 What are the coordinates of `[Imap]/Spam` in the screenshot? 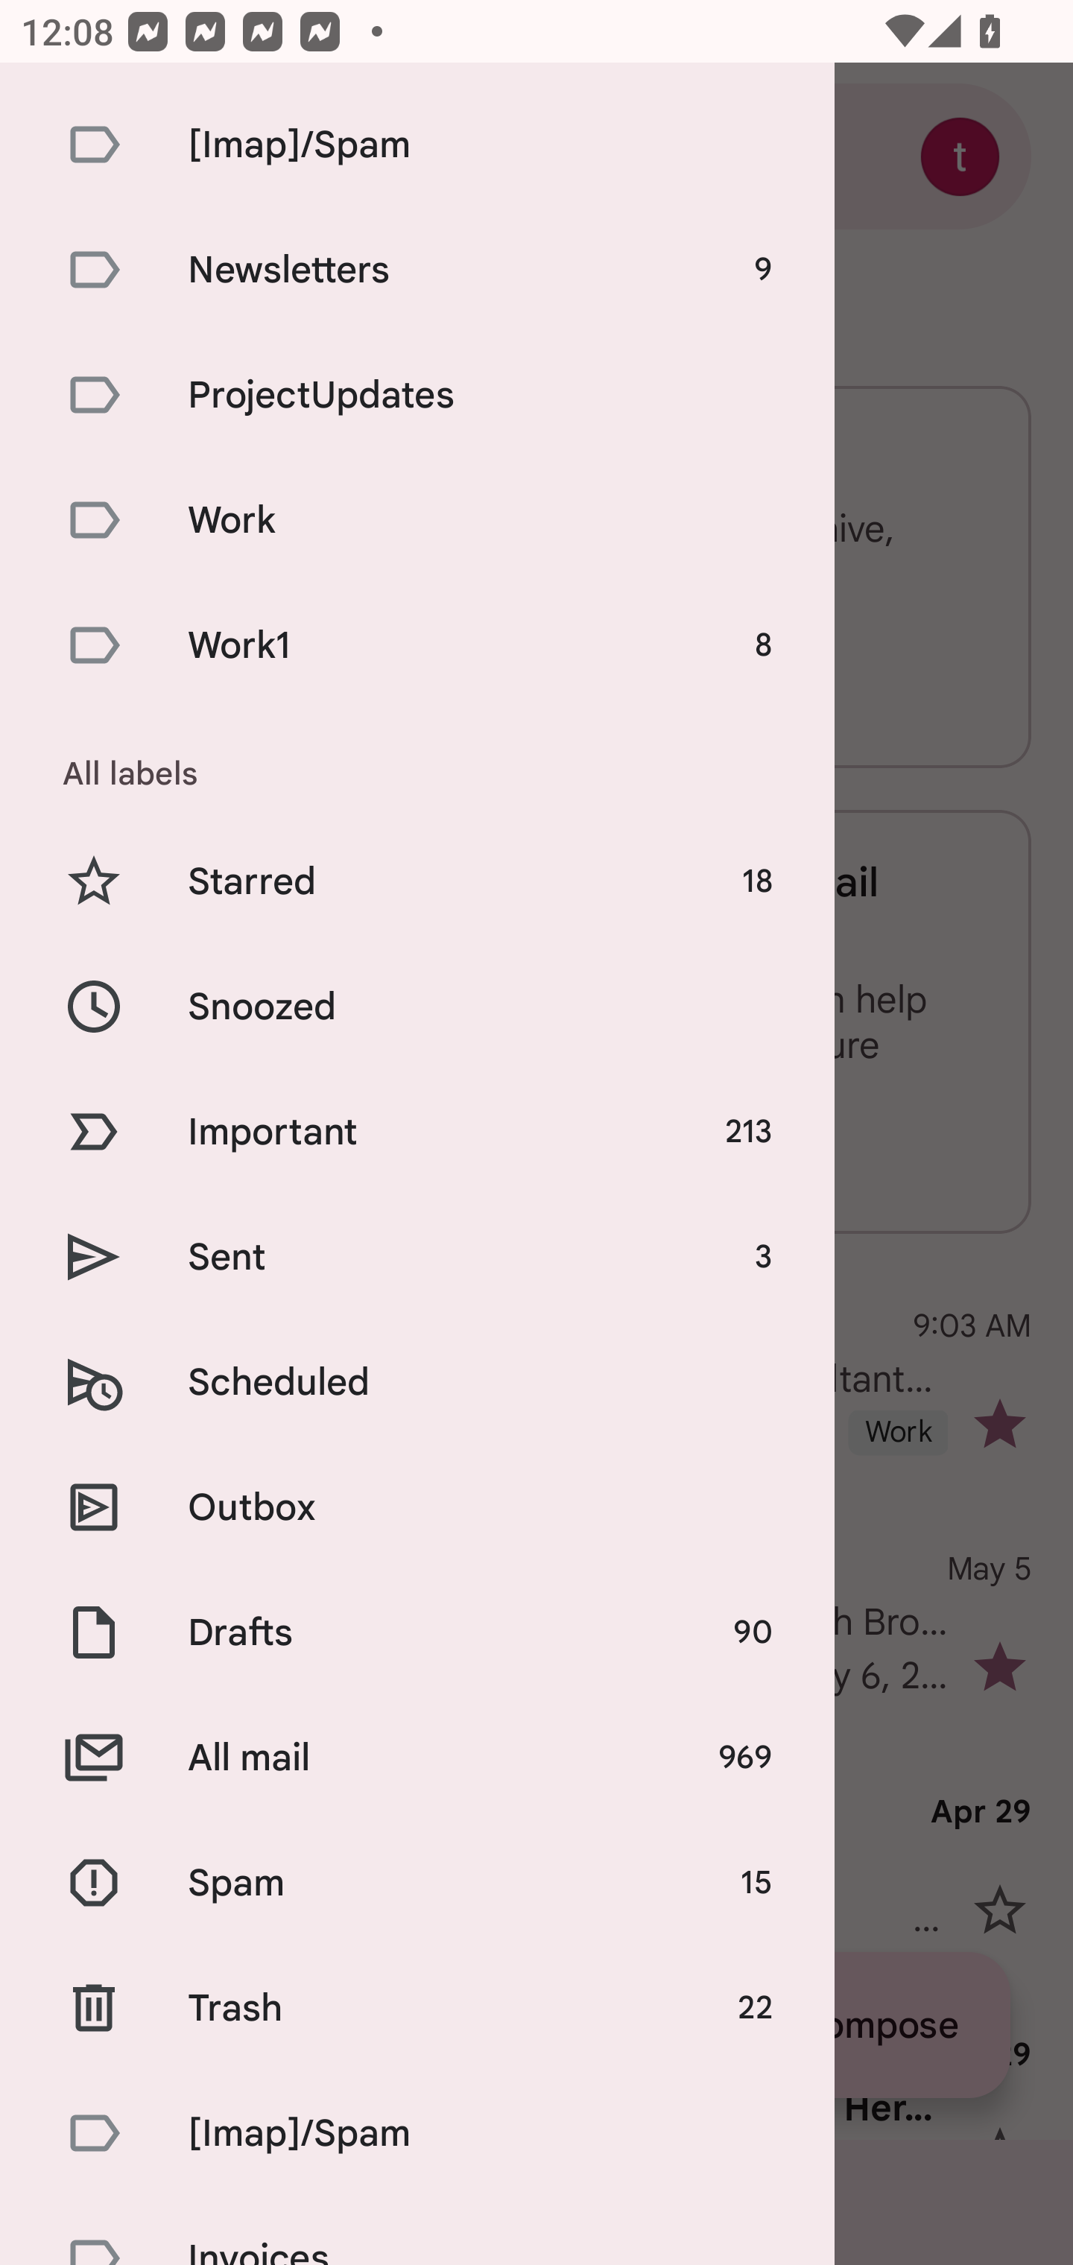 It's located at (417, 143).